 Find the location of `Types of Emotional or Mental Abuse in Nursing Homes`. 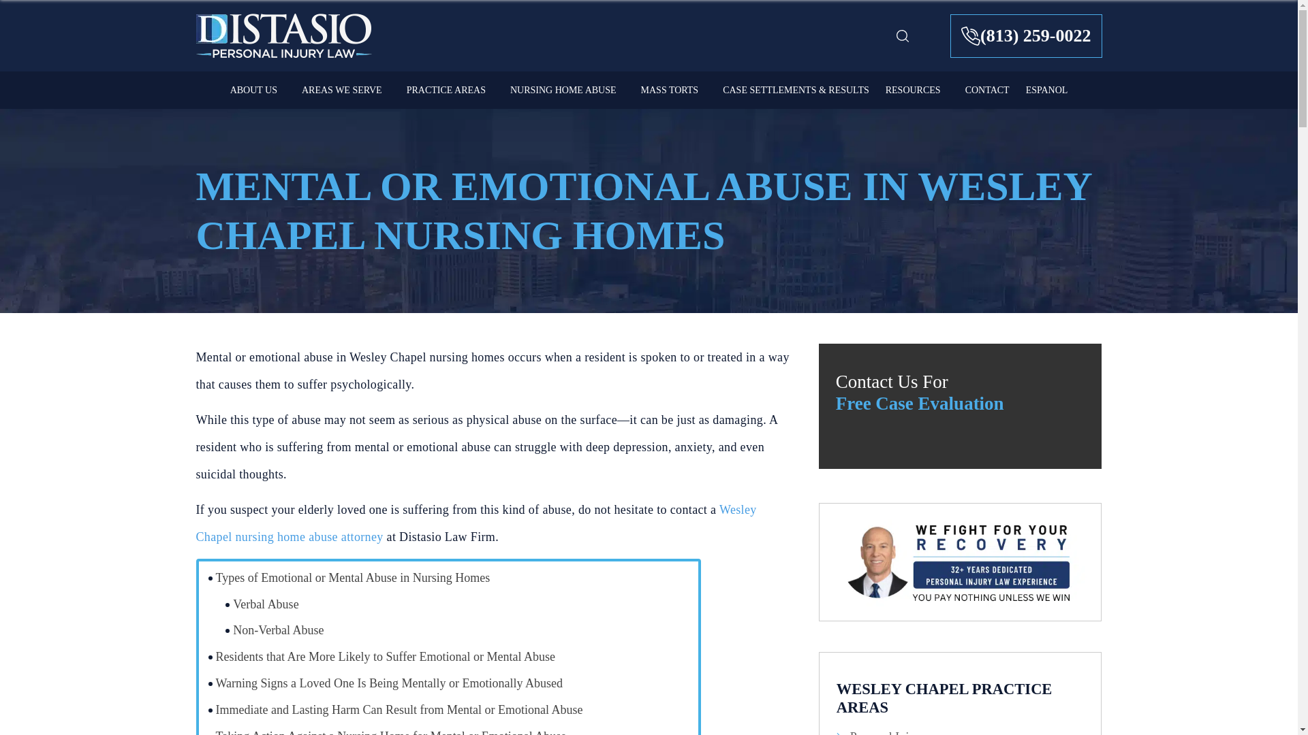

Types of Emotional or Mental Abuse in Nursing Homes is located at coordinates (347, 578).